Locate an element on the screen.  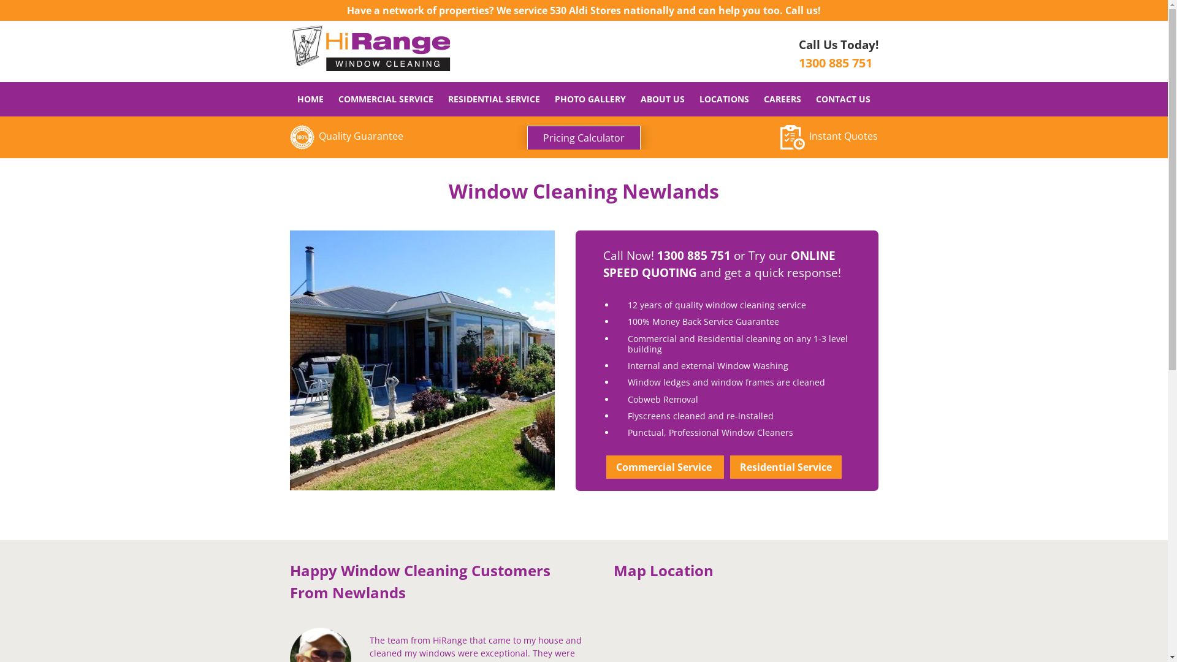
LOCATIONS is located at coordinates (725, 99).